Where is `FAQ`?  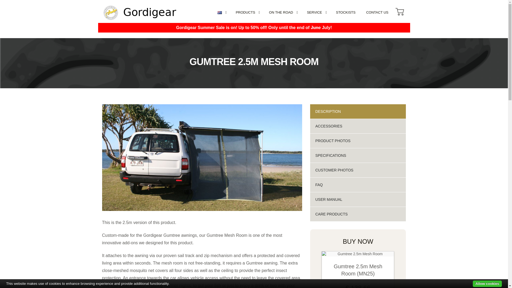
FAQ is located at coordinates (358, 185).